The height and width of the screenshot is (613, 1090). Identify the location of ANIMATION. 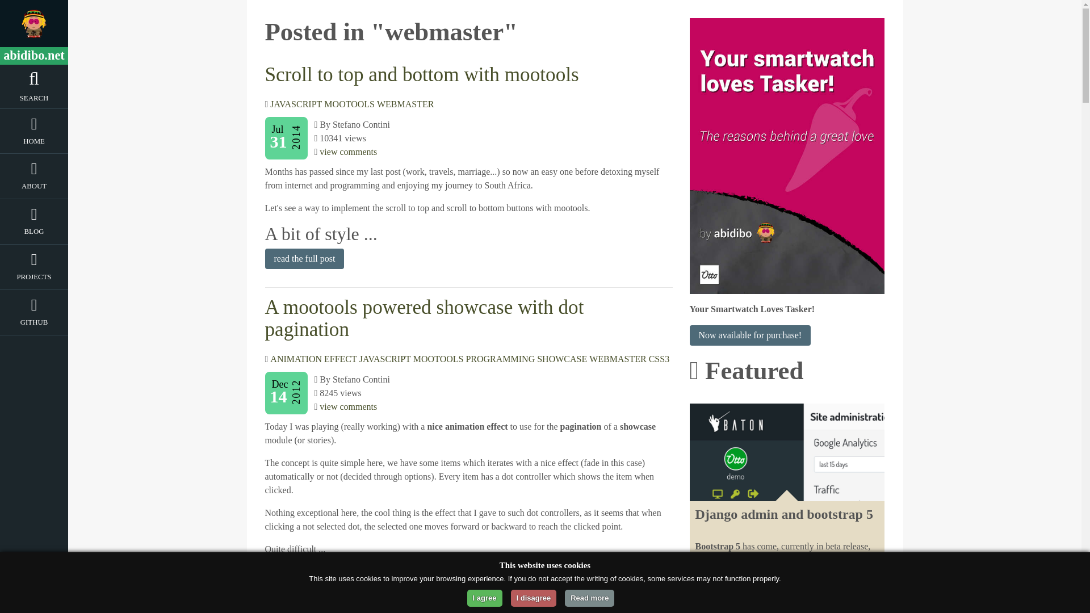
(296, 359).